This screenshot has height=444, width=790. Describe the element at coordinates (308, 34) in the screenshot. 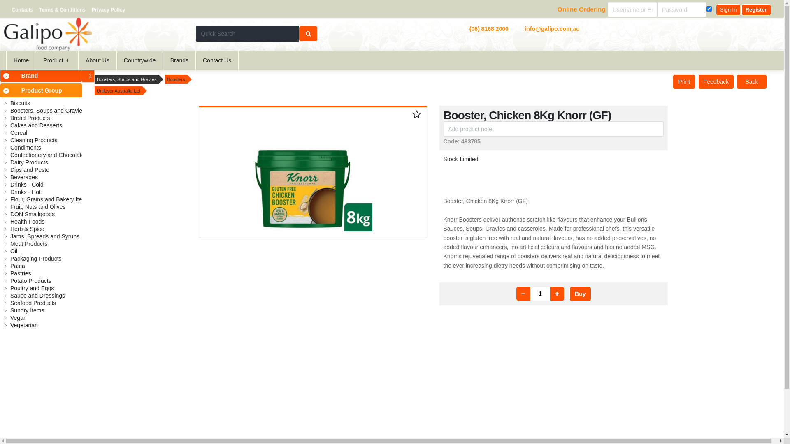

I see `Search` at that location.